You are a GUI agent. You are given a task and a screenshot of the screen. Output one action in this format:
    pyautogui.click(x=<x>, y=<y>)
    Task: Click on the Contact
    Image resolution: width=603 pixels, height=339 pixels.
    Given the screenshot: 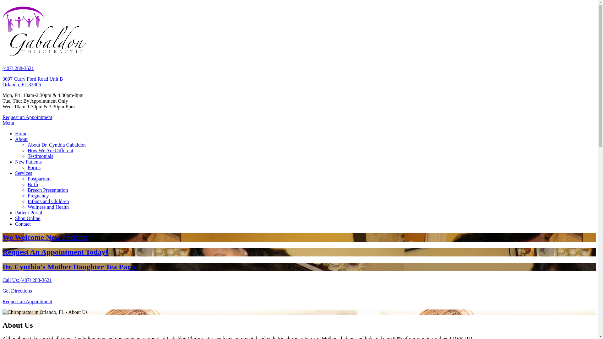 What is the action you would take?
    pyautogui.click(x=23, y=224)
    